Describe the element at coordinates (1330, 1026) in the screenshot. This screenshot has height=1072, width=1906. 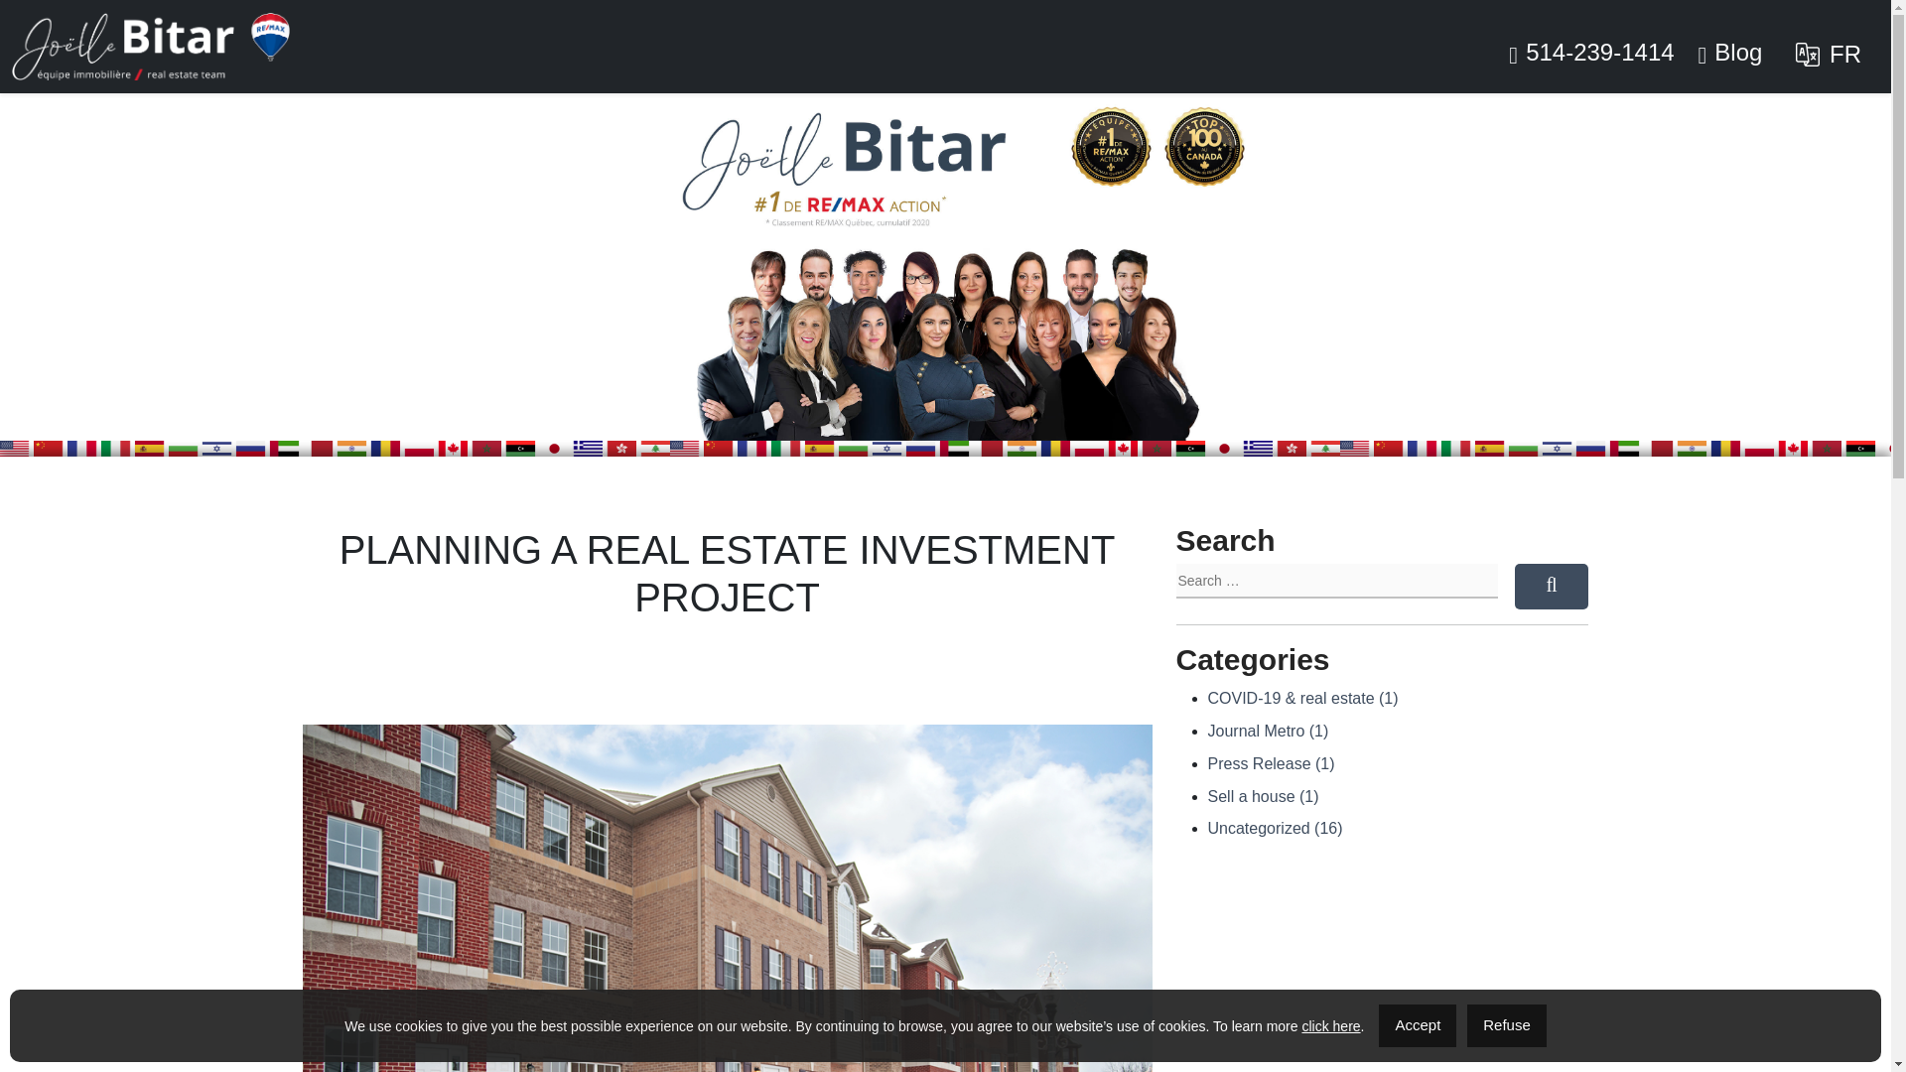
I see `click here` at that location.